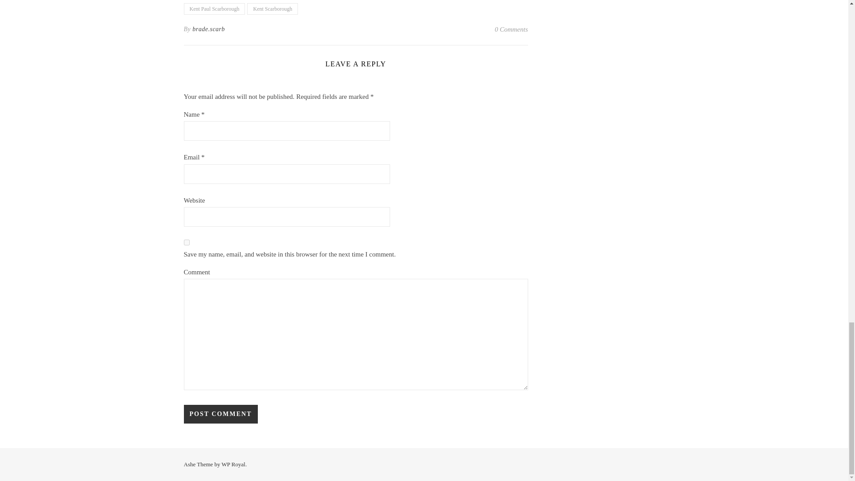 The width and height of the screenshot is (855, 481). Describe the element at coordinates (272, 9) in the screenshot. I see `Kent Scarborough` at that location.